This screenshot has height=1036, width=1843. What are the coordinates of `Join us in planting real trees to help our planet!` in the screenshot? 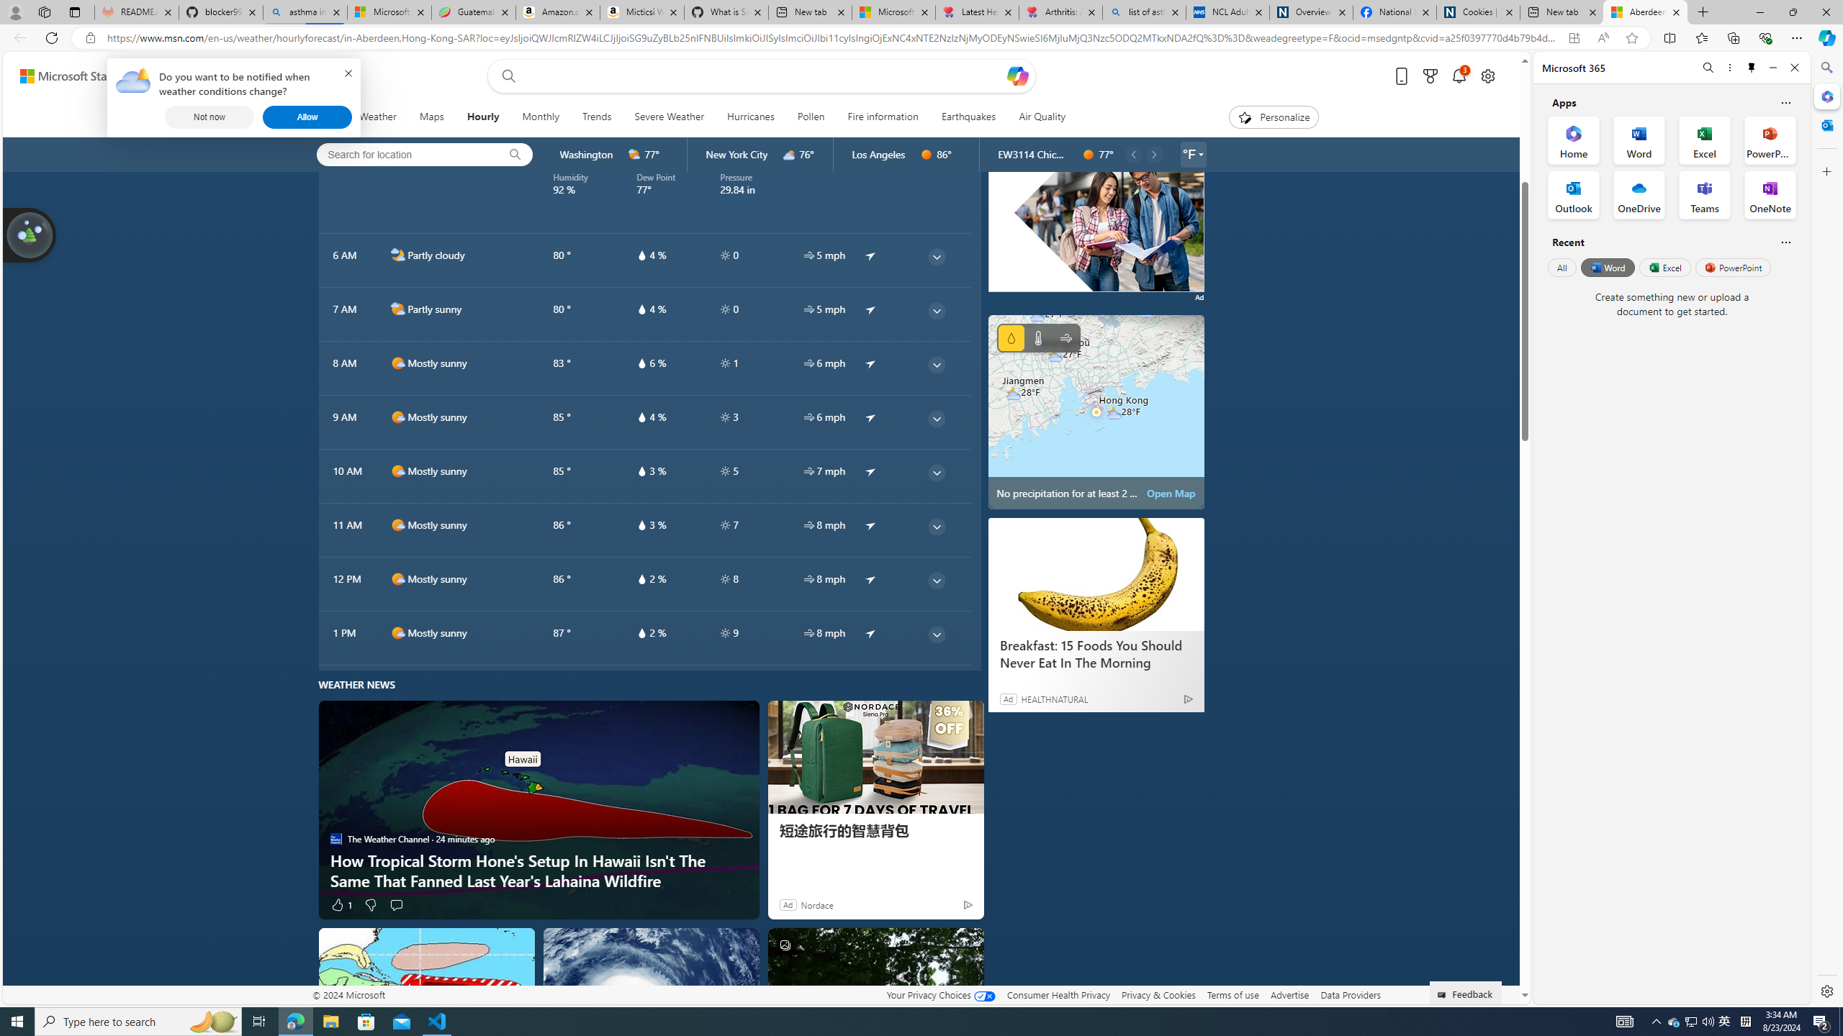 It's located at (30, 234).